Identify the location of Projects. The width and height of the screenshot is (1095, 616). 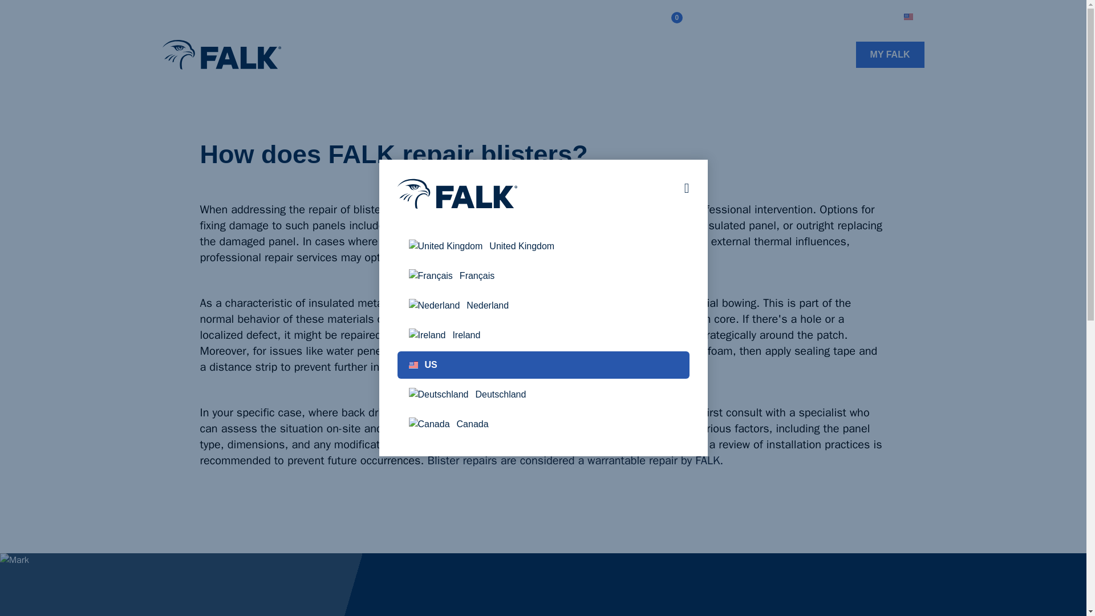
(384, 57).